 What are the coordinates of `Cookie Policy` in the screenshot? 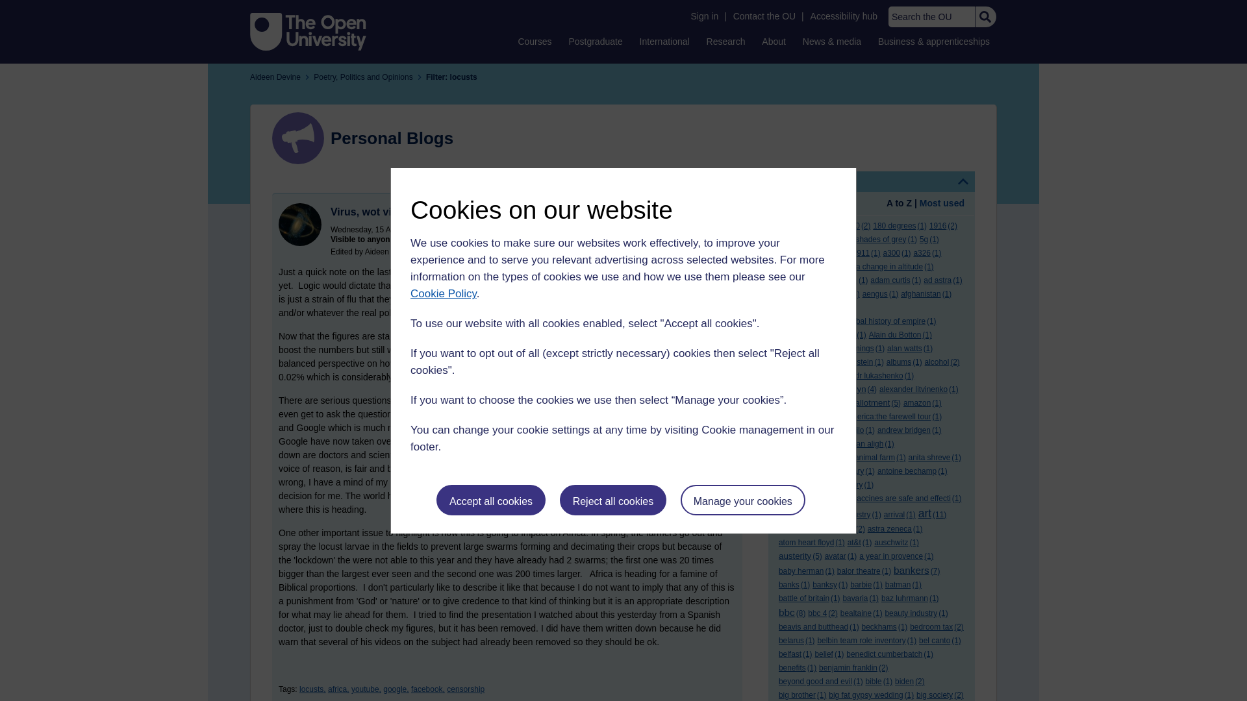 It's located at (443, 293).